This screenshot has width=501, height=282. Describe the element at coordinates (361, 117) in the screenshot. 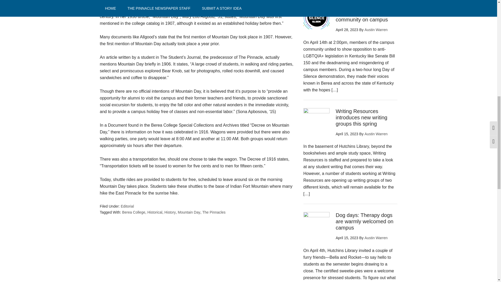

I see `Writing Resources introduces new writing groups this spring` at that location.